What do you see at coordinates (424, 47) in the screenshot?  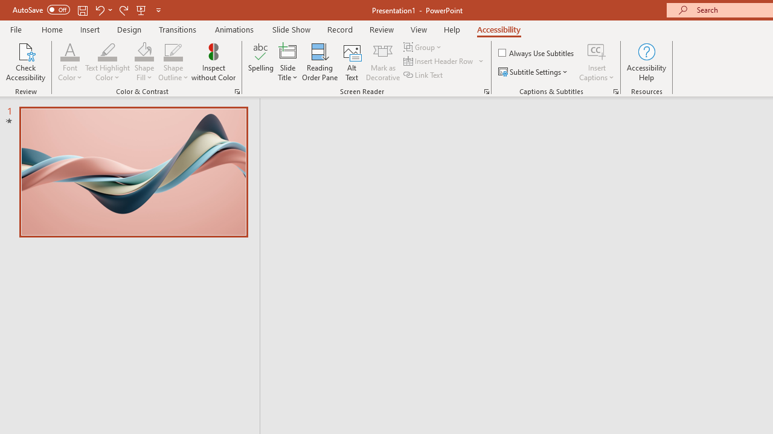 I see `Group` at bounding box center [424, 47].